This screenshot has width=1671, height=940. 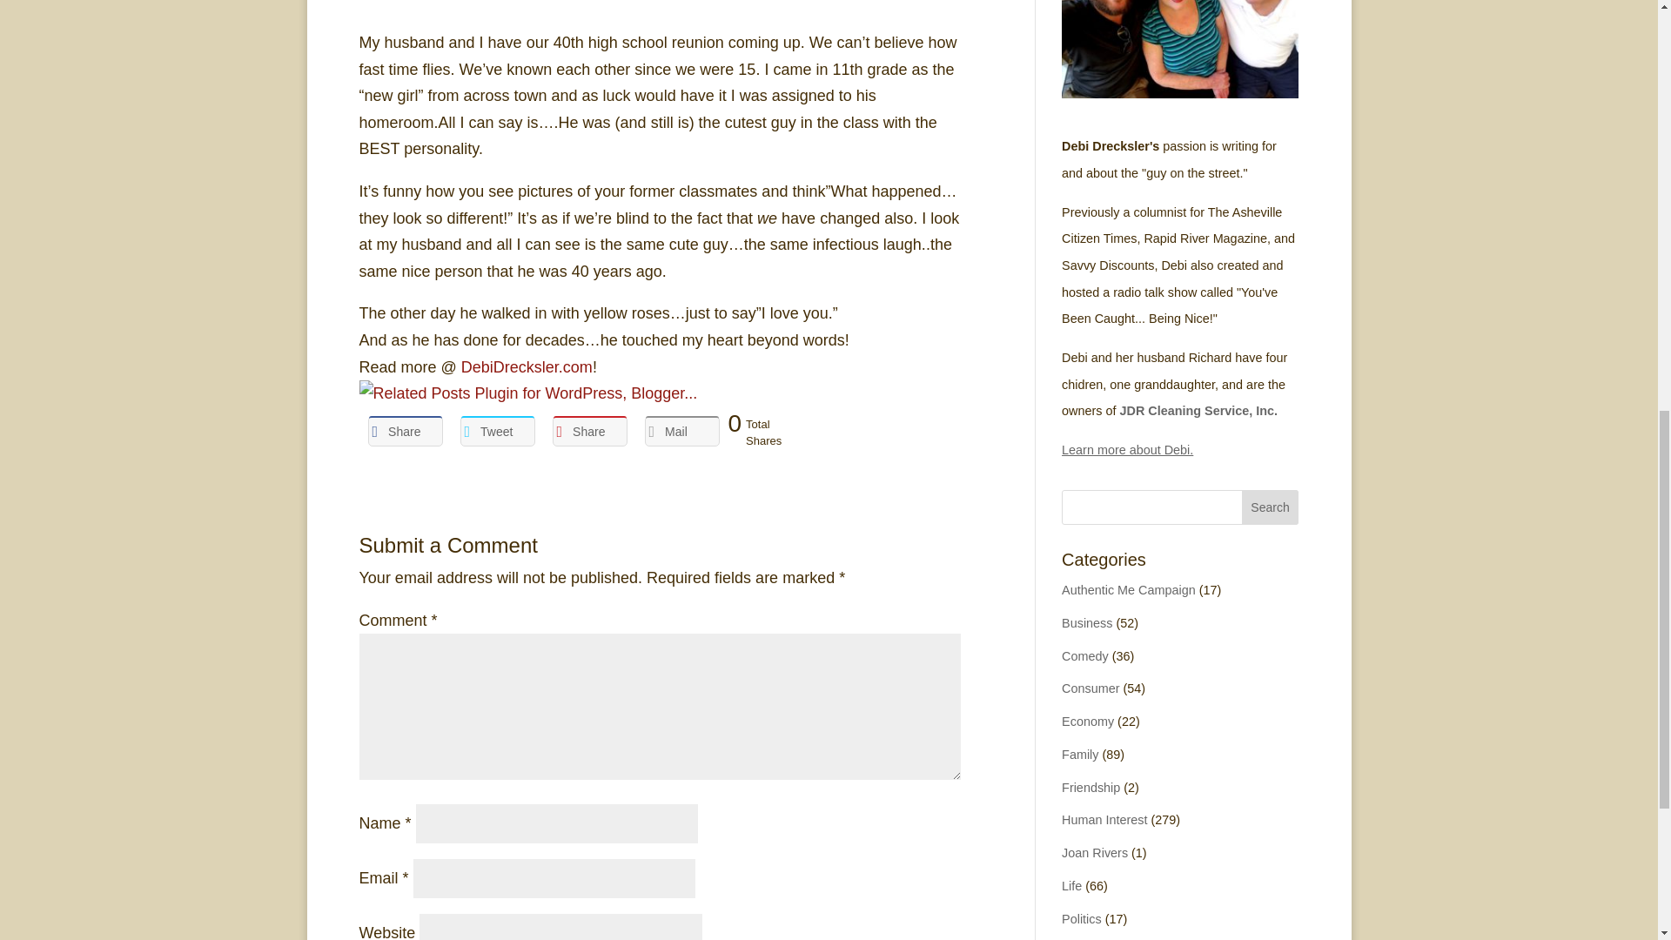 I want to click on Share, so click(x=405, y=432).